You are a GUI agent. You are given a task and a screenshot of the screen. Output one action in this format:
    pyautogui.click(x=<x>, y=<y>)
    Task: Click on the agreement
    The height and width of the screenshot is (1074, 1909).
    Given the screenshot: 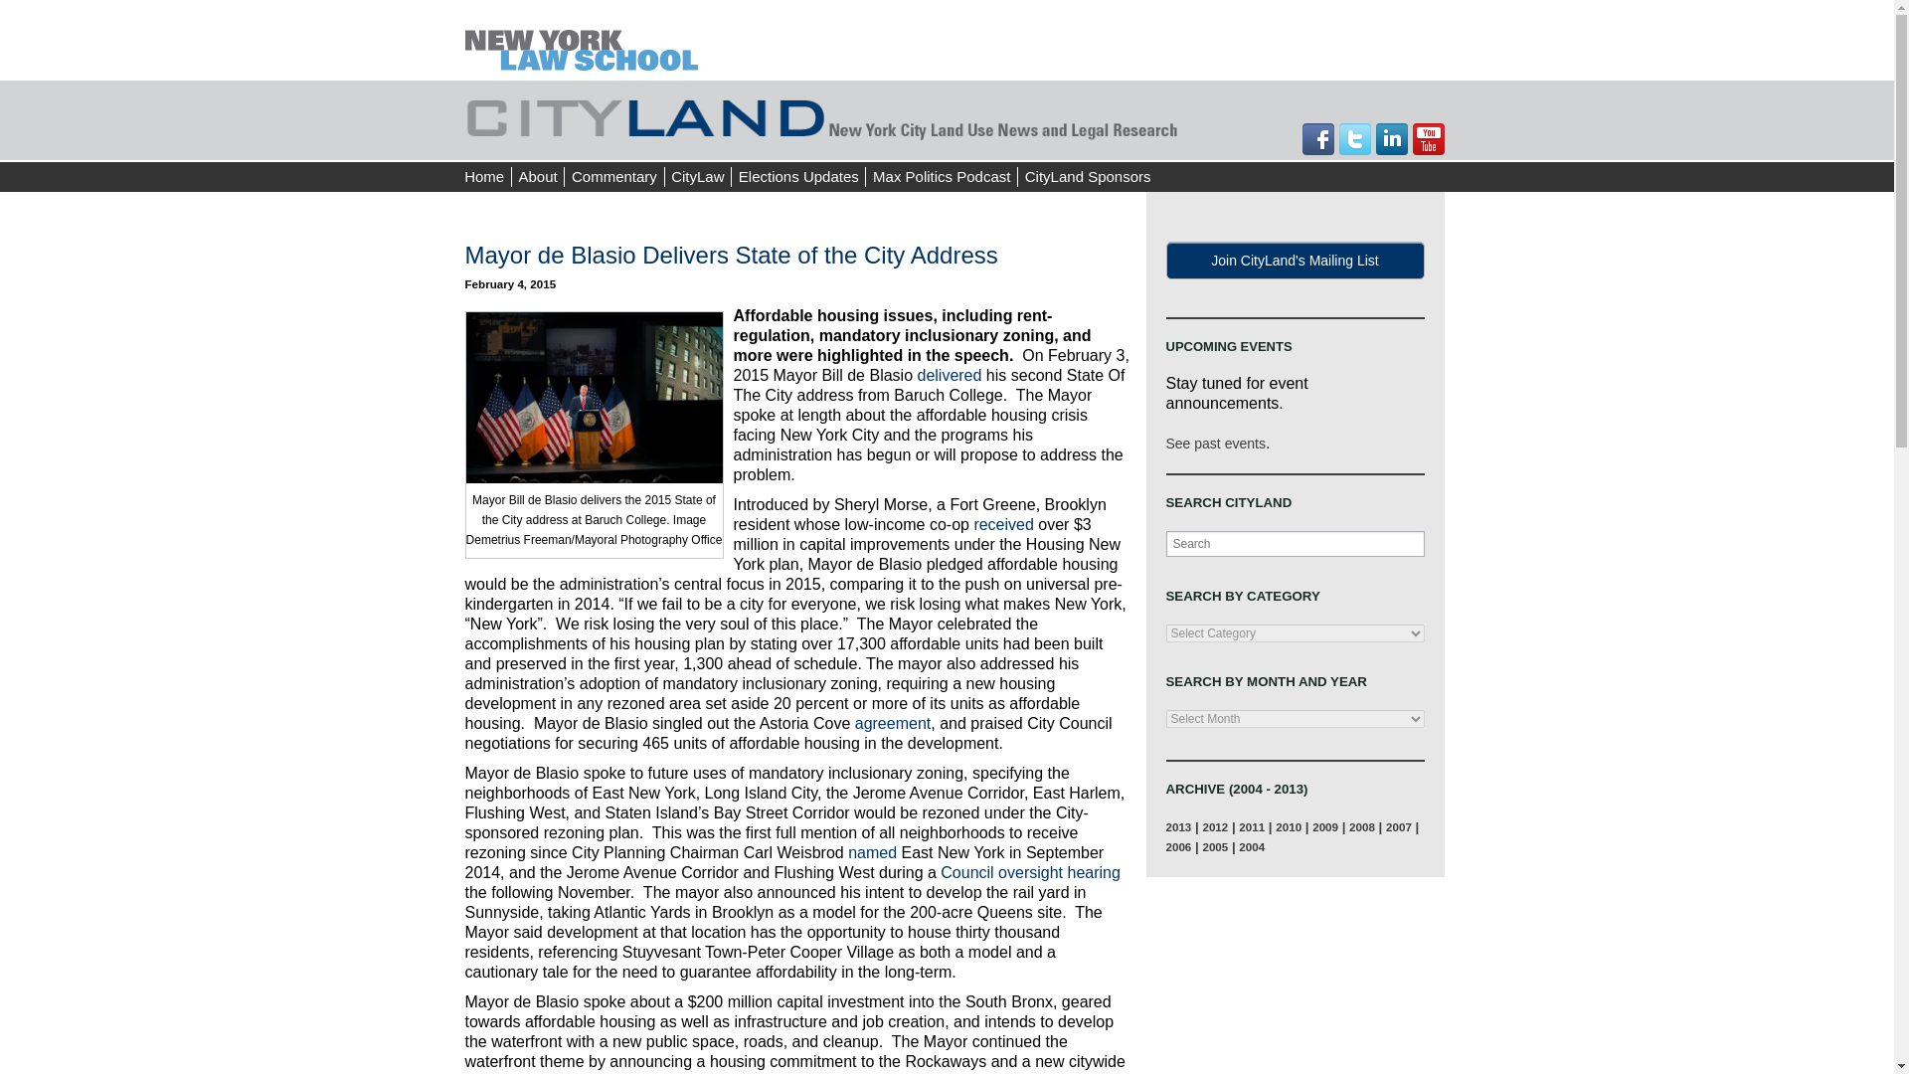 What is the action you would take?
    pyautogui.click(x=893, y=723)
    